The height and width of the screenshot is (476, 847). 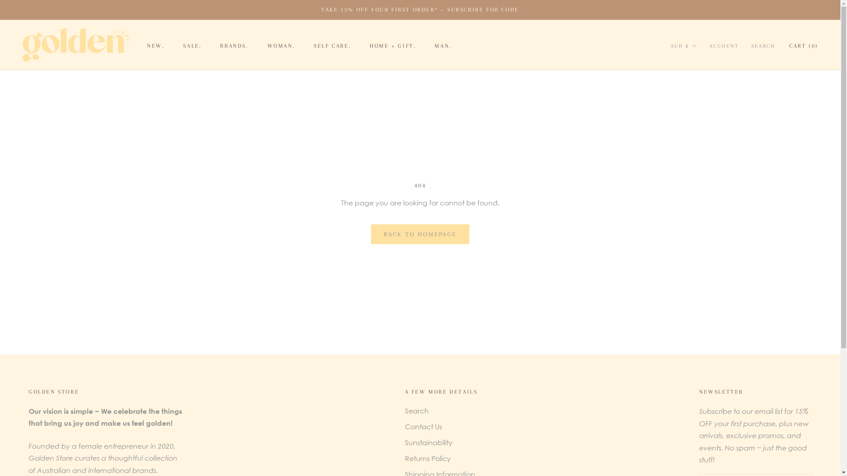 I want to click on Sunstainability, so click(x=441, y=443).